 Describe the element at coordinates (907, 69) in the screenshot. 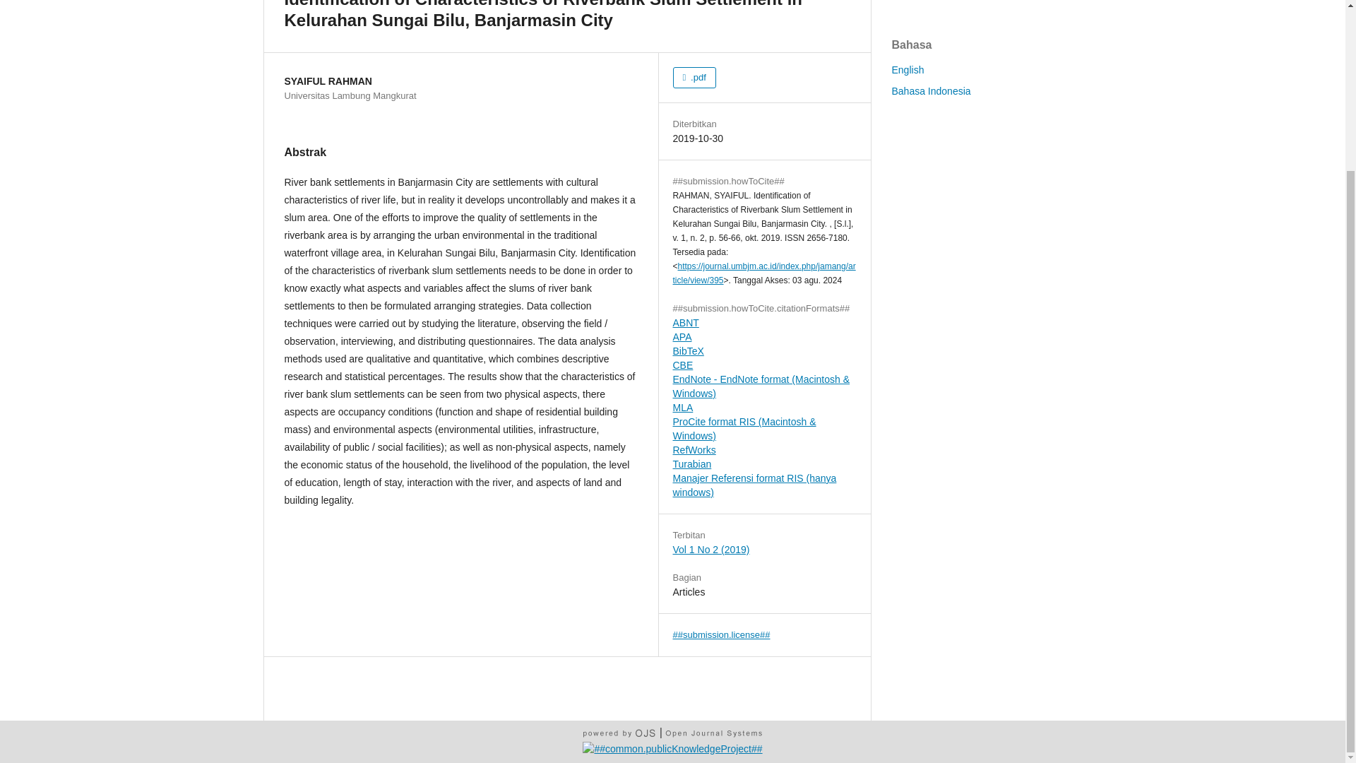

I see `English` at that location.